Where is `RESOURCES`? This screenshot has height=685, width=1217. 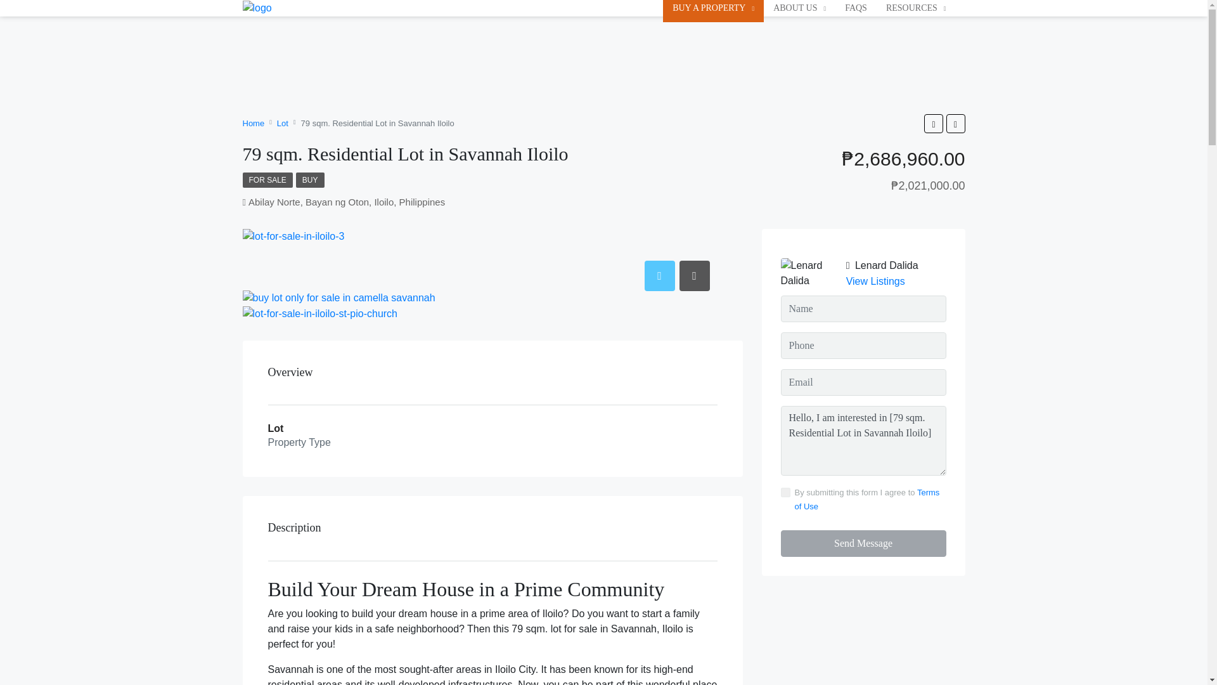
RESOURCES is located at coordinates (915, 8).